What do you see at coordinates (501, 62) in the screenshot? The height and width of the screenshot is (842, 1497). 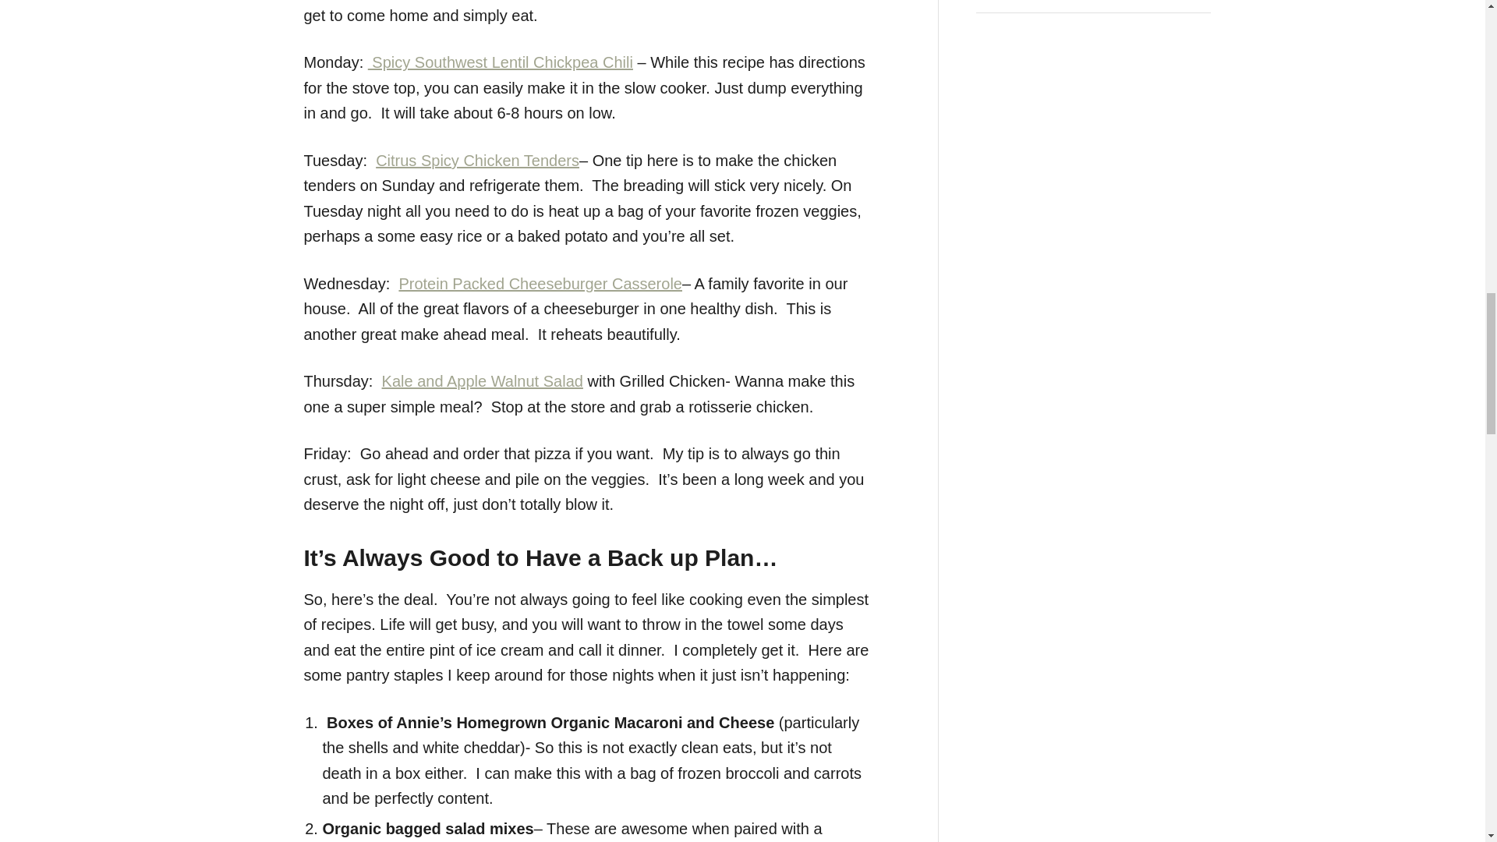 I see `Spicy Southwest Lentil Chickpea Chili` at bounding box center [501, 62].